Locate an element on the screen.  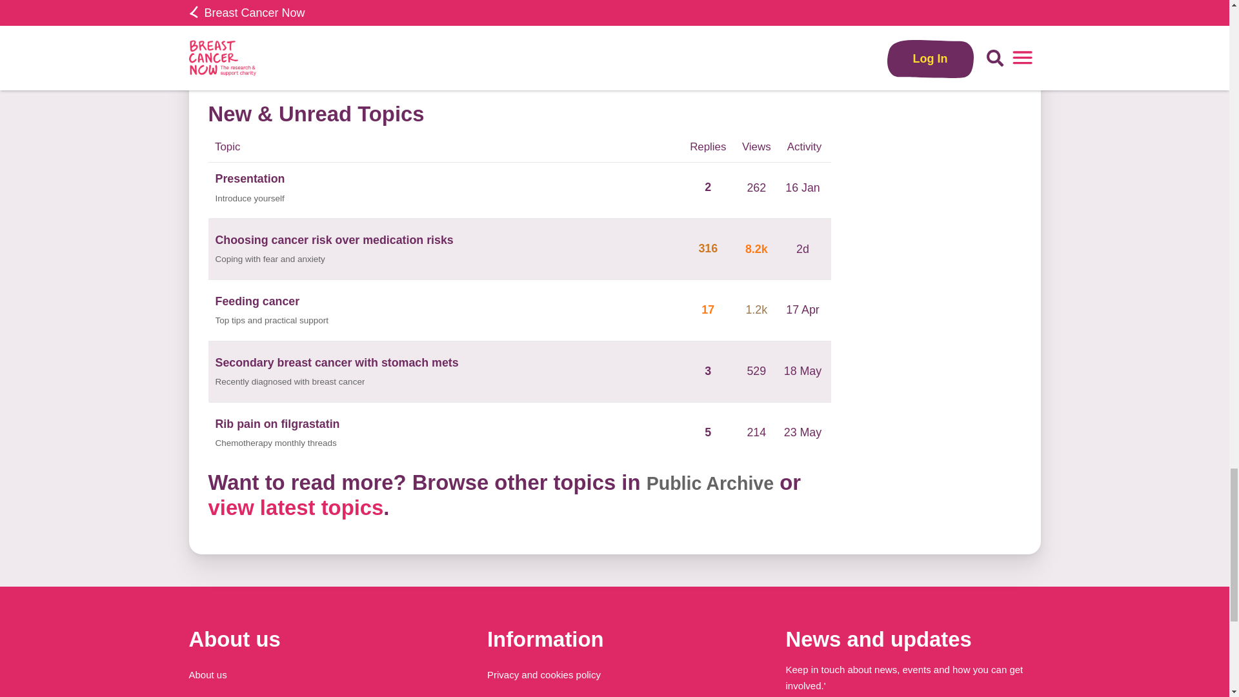
Coping with fear and anxiety is located at coordinates (270, 259).